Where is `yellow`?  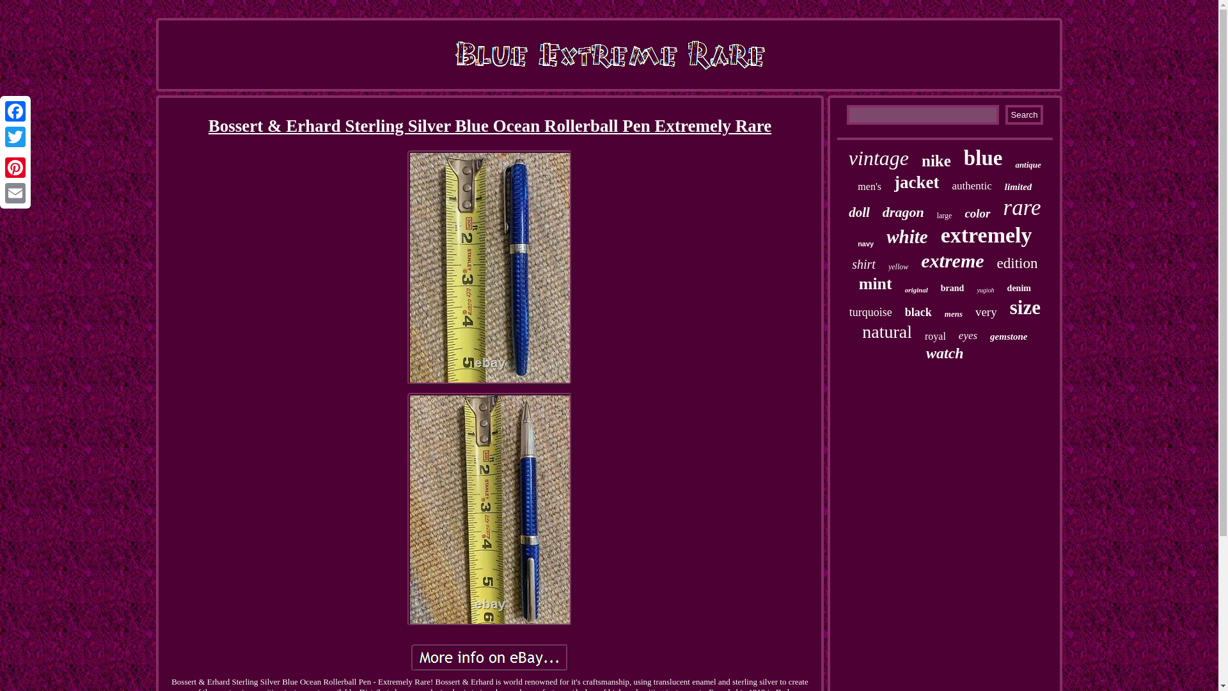
yellow is located at coordinates (898, 267).